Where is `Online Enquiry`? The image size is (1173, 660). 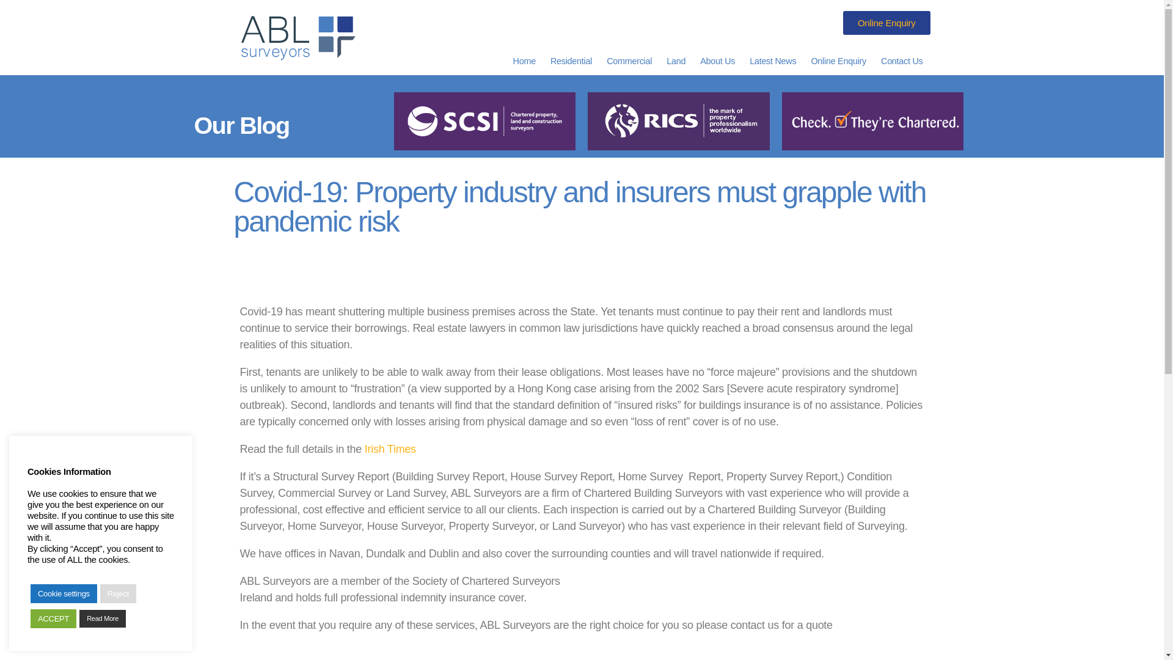 Online Enquiry is located at coordinates (886, 23).